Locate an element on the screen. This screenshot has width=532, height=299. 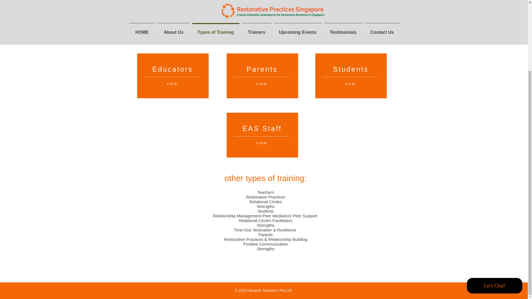
VIEW is located at coordinates (350, 84).